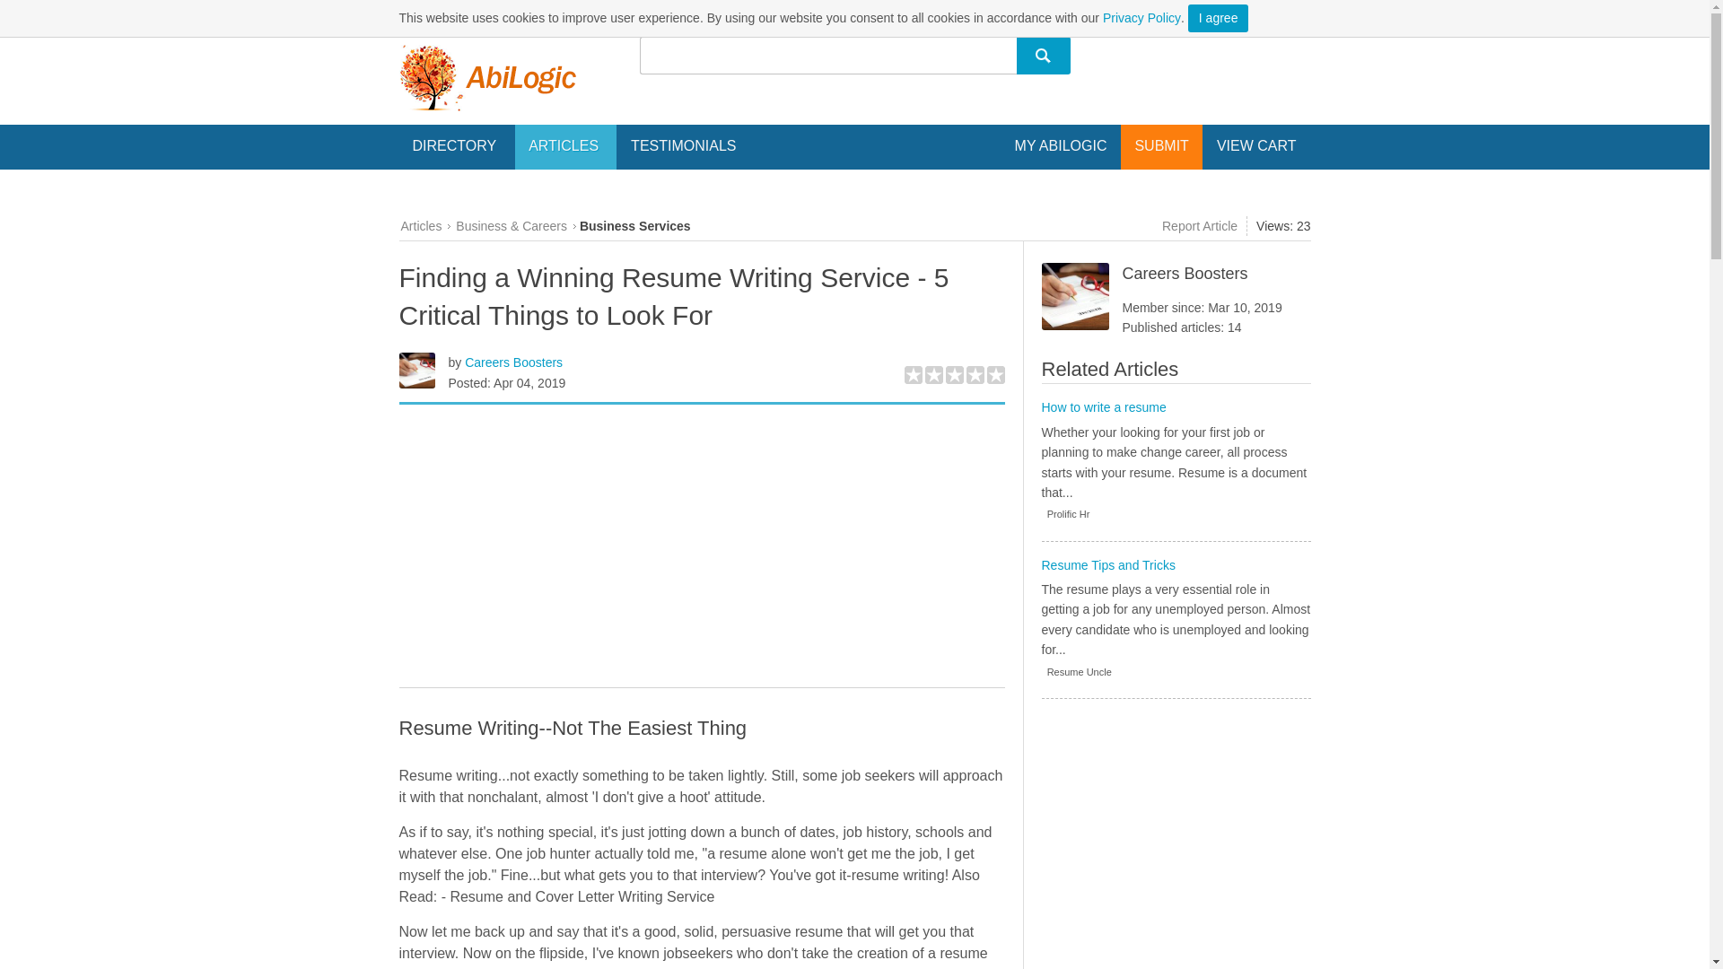 The height and width of the screenshot is (969, 1723). What do you see at coordinates (1256, 145) in the screenshot?
I see `VIEW CART` at bounding box center [1256, 145].